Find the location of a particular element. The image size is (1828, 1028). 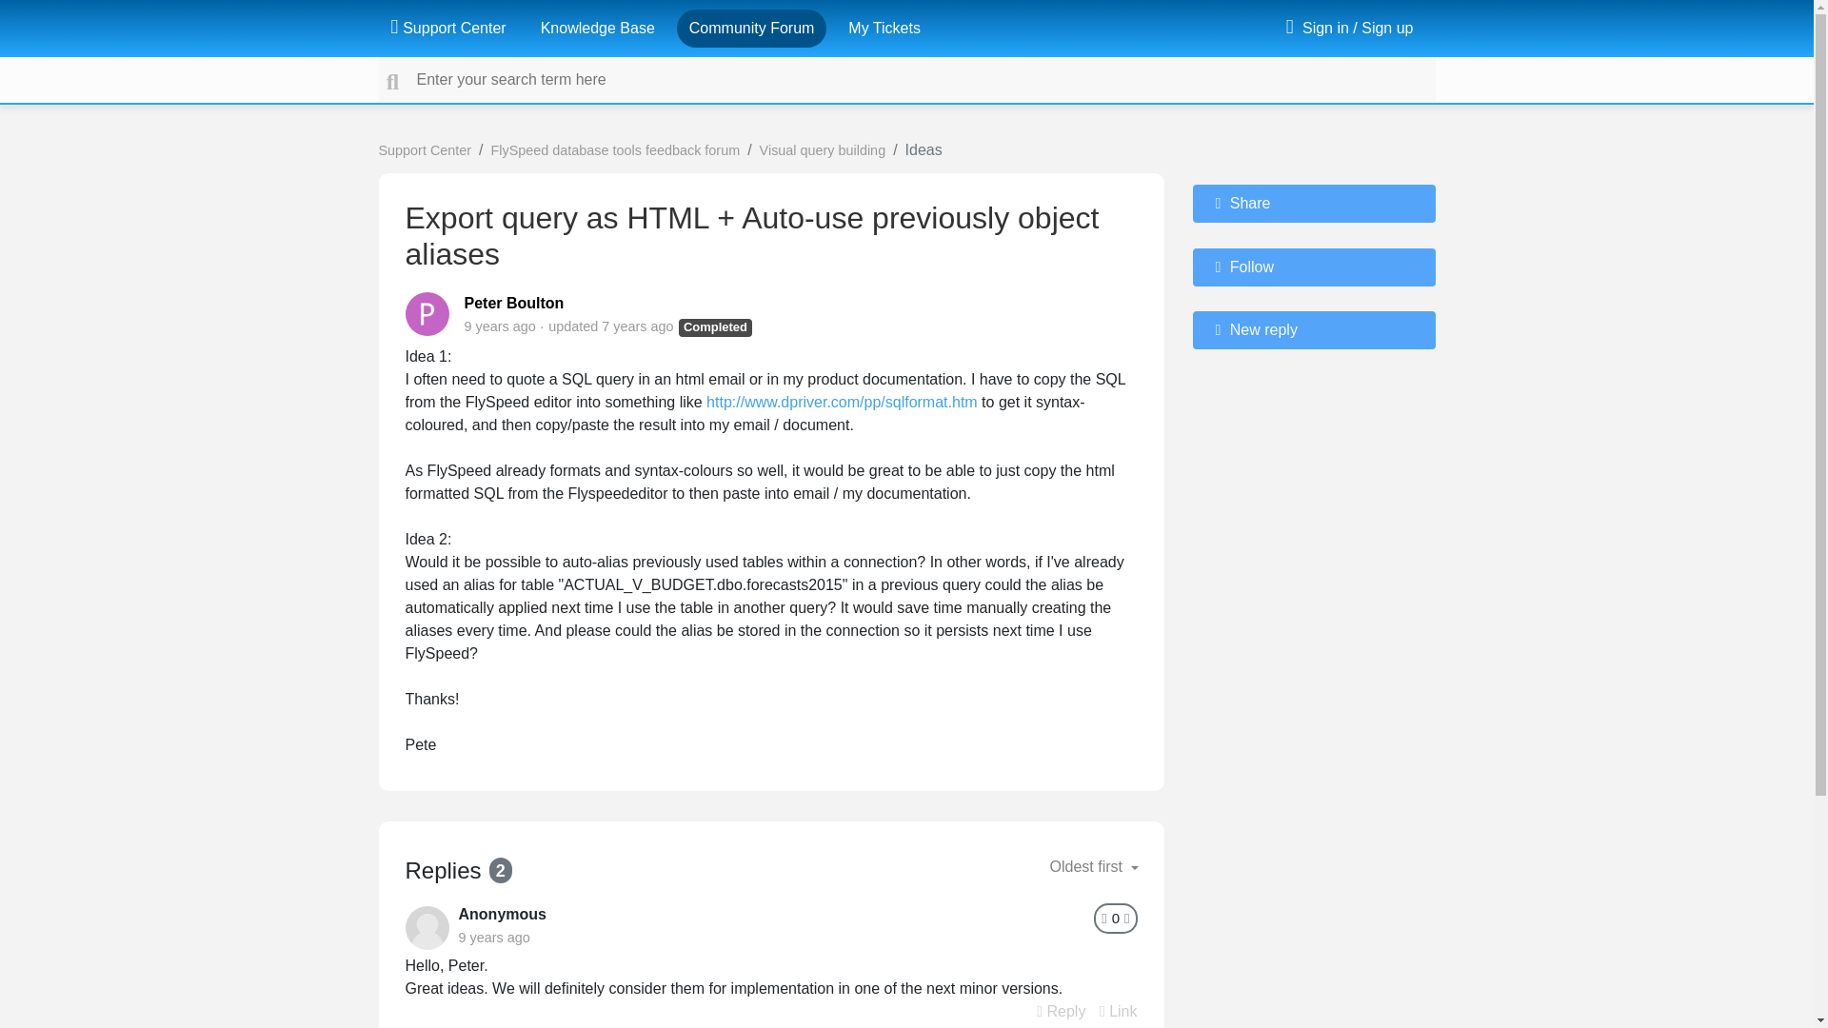

New reply is located at coordinates (1313, 330).